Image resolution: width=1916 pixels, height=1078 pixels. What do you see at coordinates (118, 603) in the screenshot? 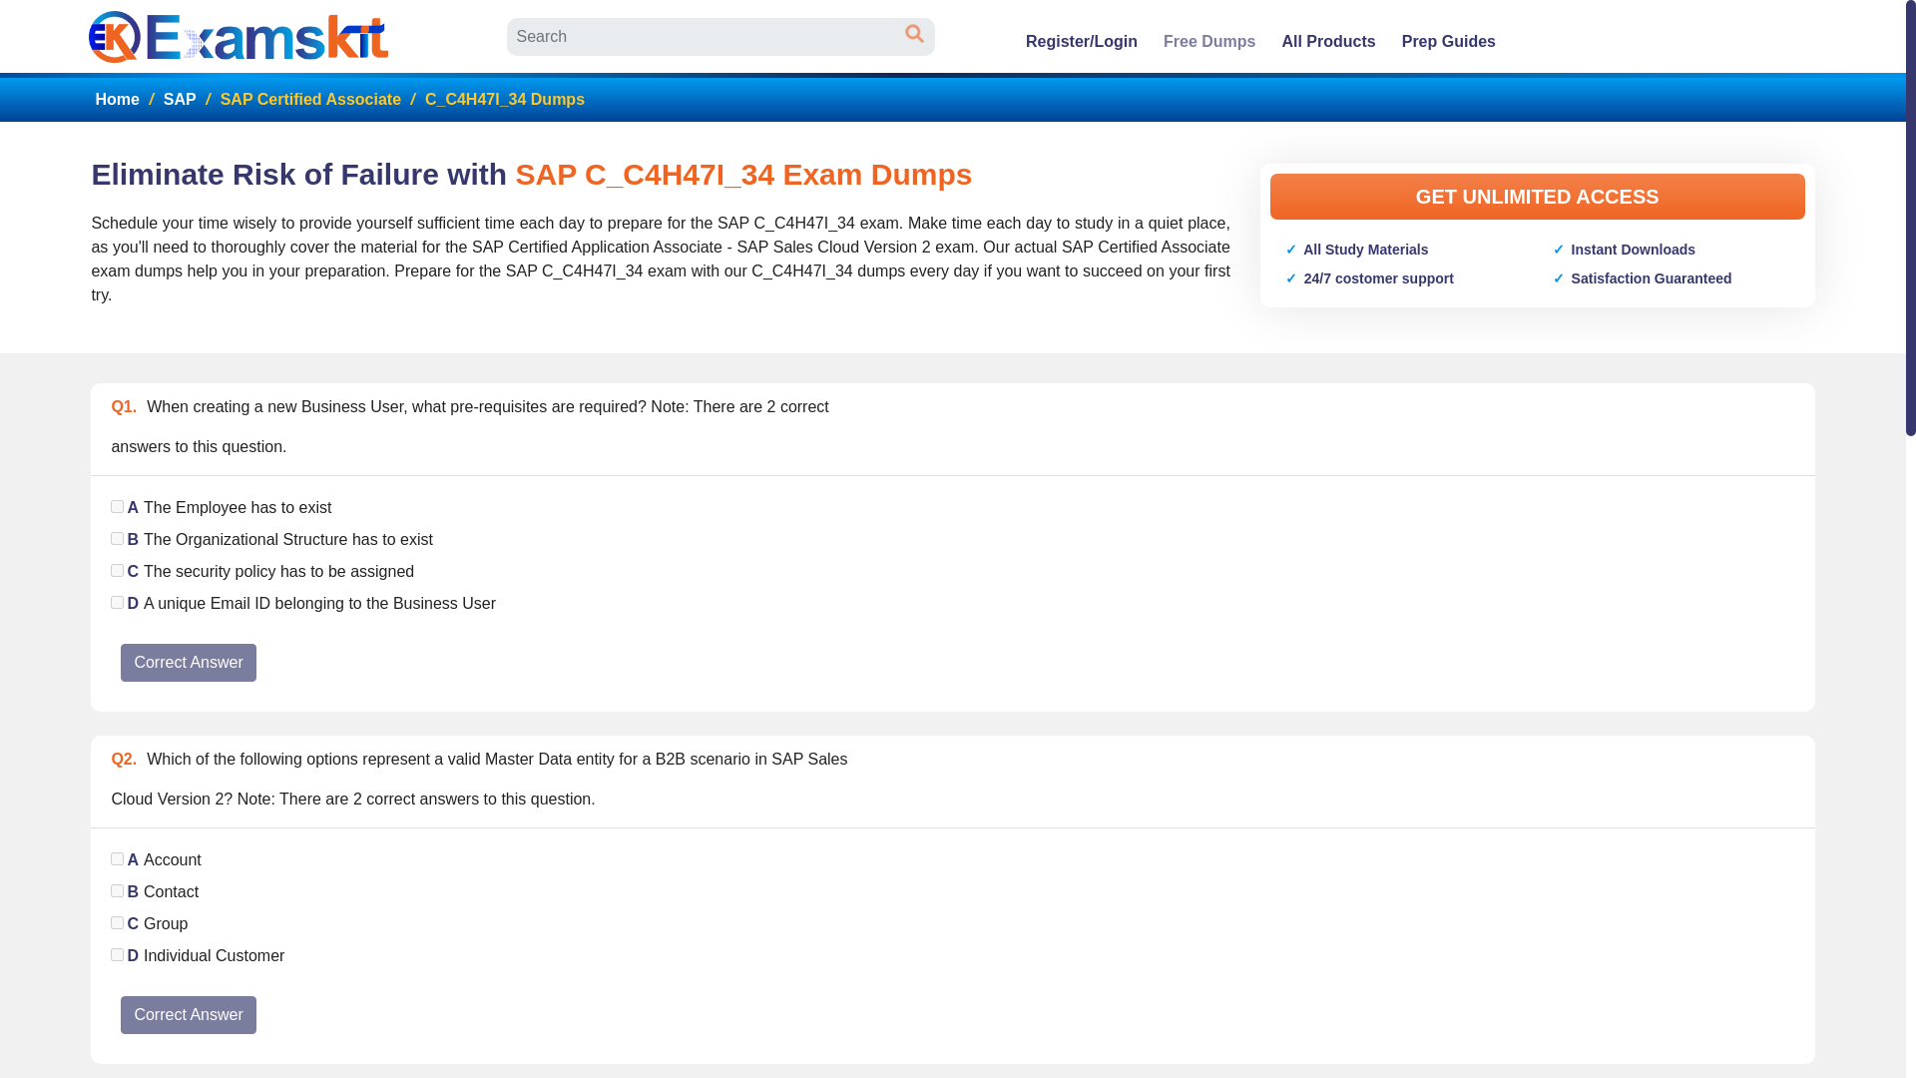
I see `D` at bounding box center [118, 603].